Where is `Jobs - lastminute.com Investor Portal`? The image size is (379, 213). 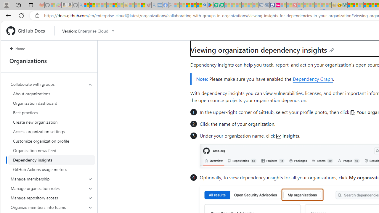 Jobs - lastminute.com Investor Portal is located at coordinates (278, 5).